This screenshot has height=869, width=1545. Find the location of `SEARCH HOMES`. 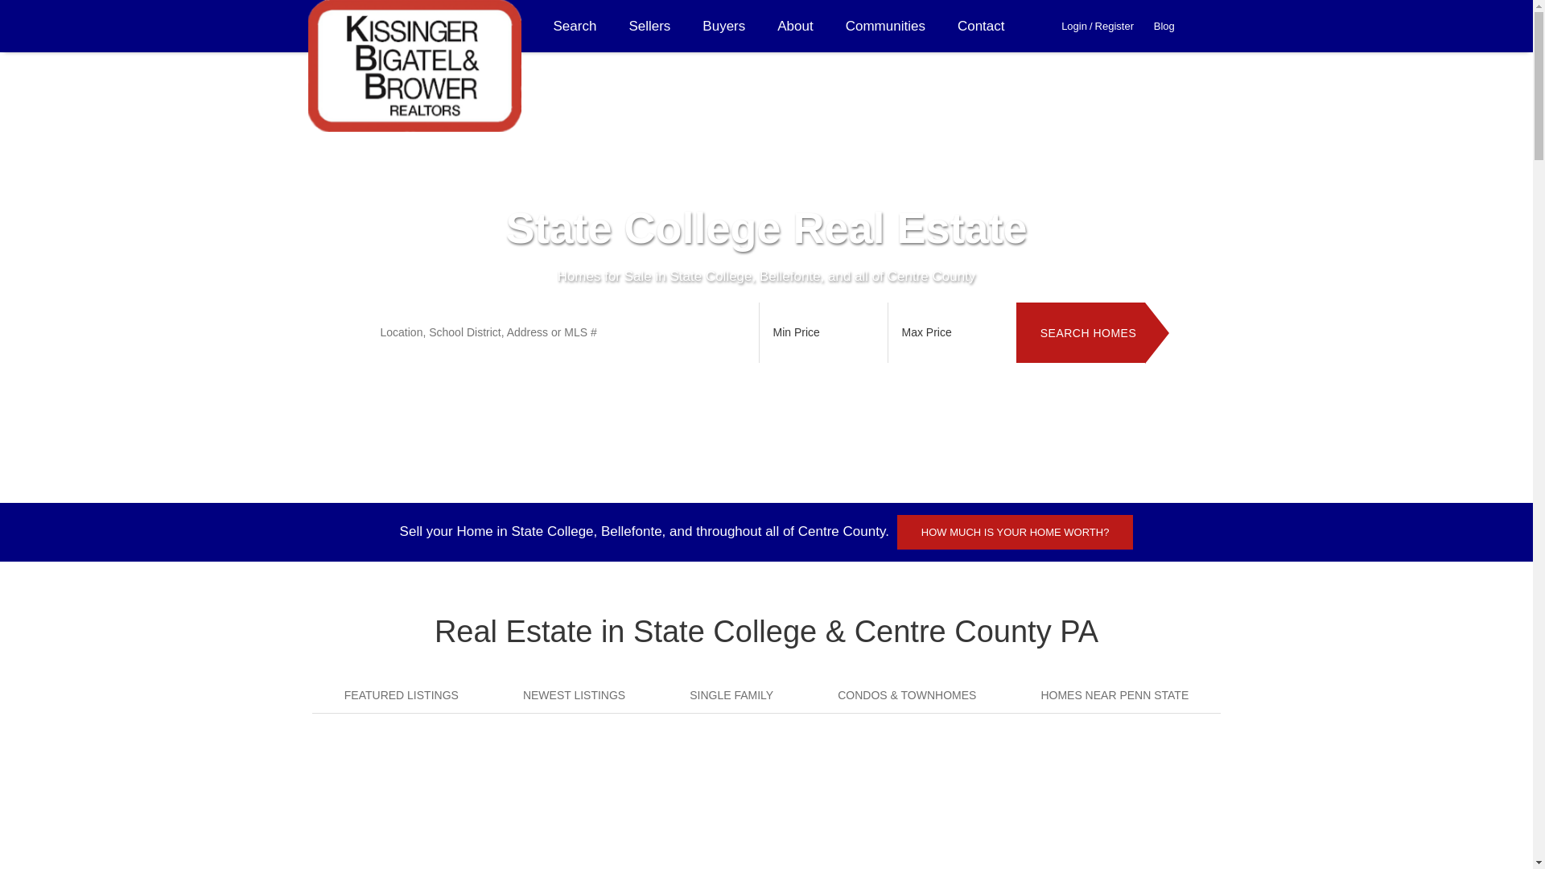

SEARCH HOMES is located at coordinates (1080, 333).